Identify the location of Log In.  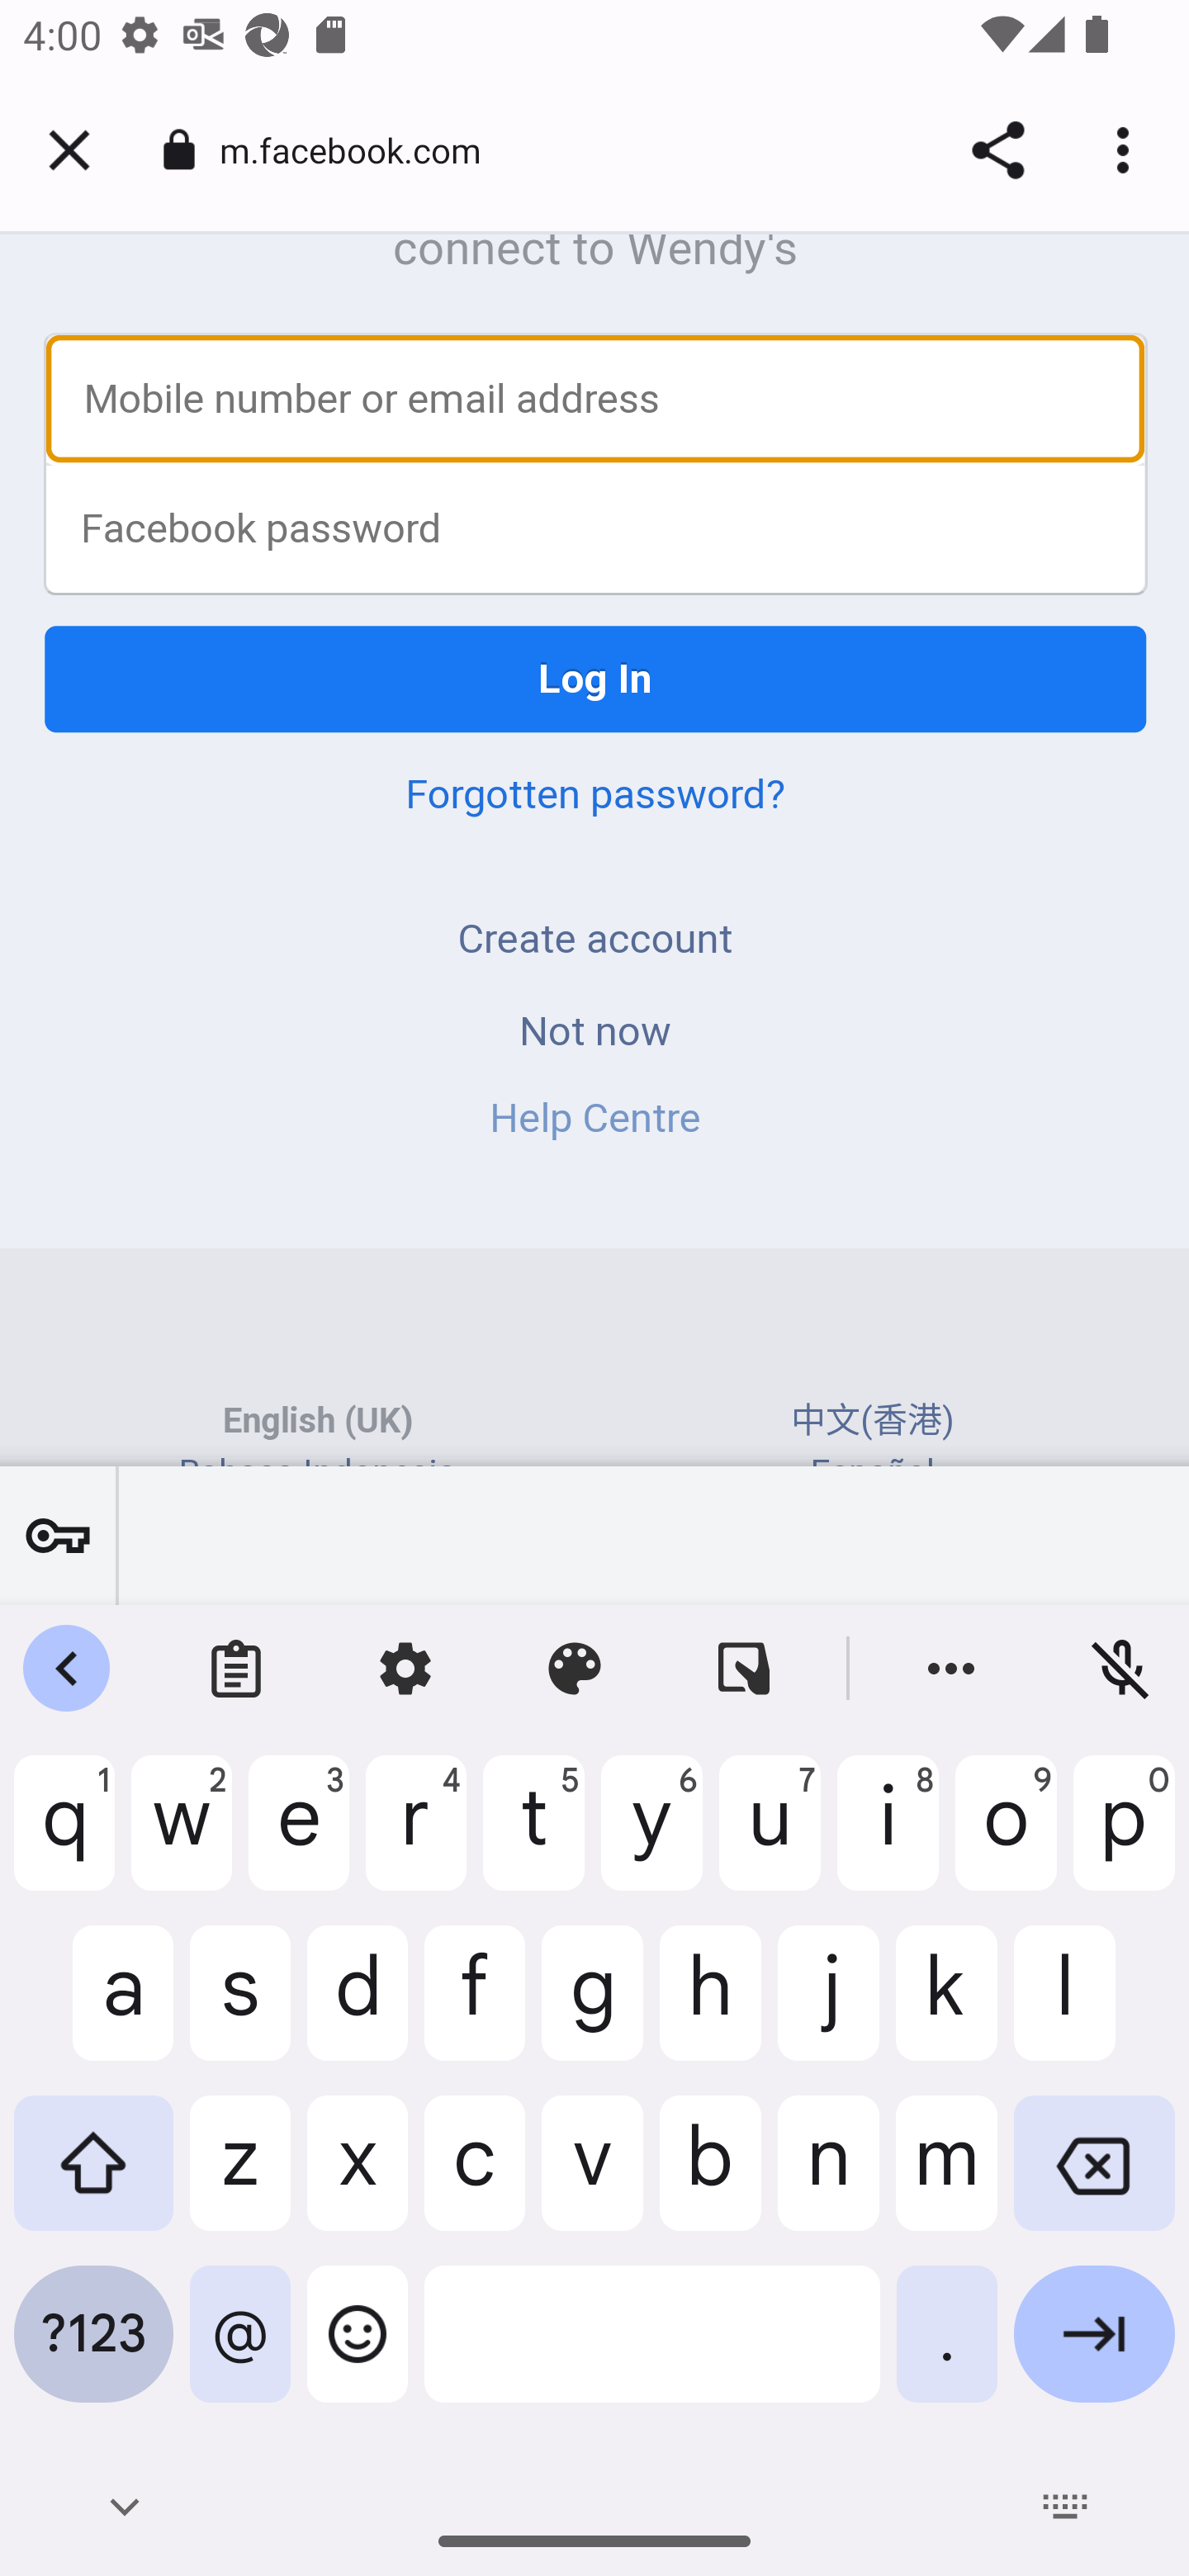
(596, 679).